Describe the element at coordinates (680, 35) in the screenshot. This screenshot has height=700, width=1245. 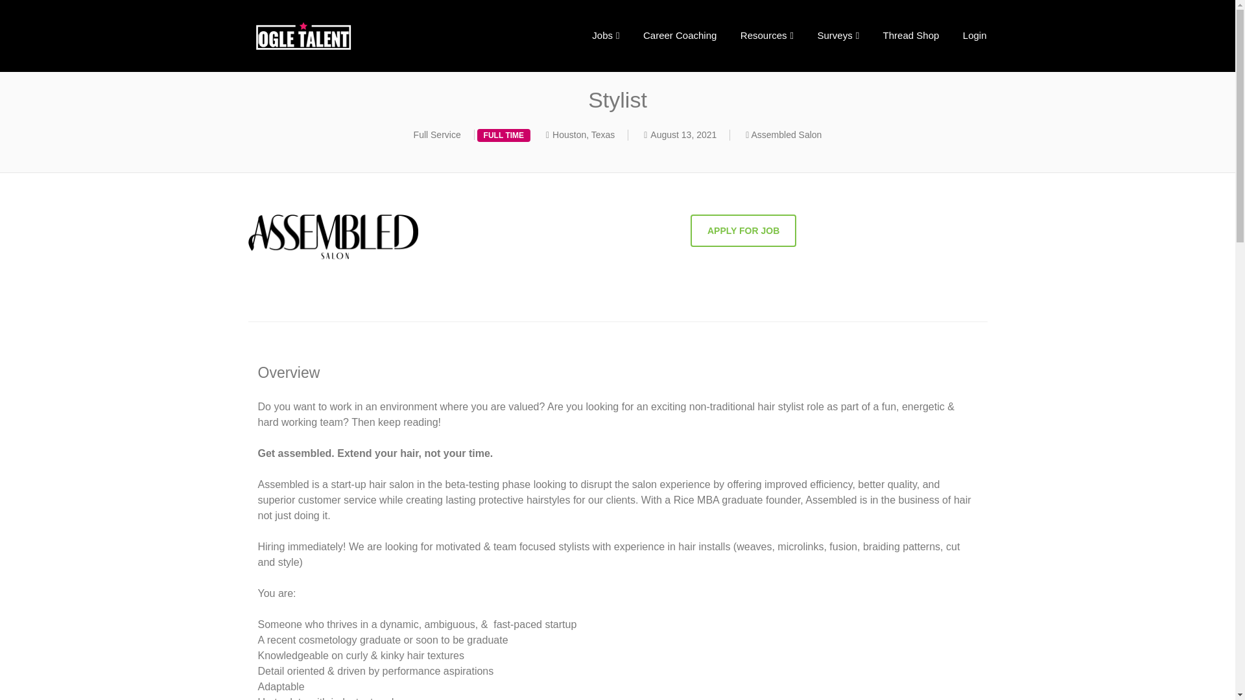
I see `Career Coaching` at that location.